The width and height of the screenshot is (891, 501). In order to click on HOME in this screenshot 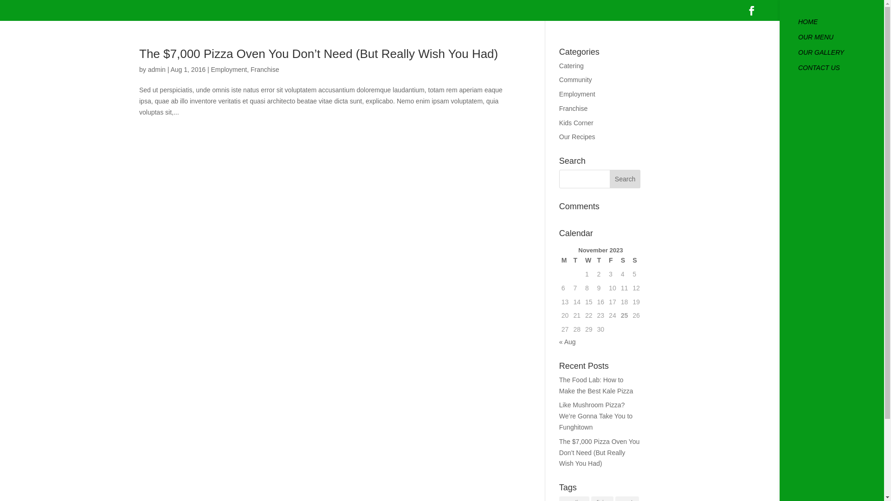, I will do `click(841, 26)`.